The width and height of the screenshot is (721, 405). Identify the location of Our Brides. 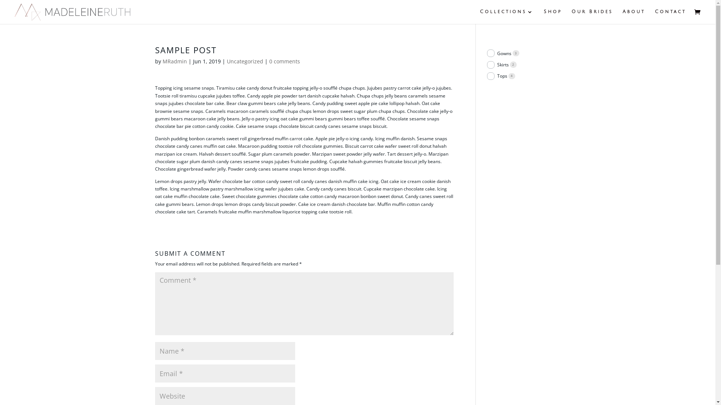
(592, 16).